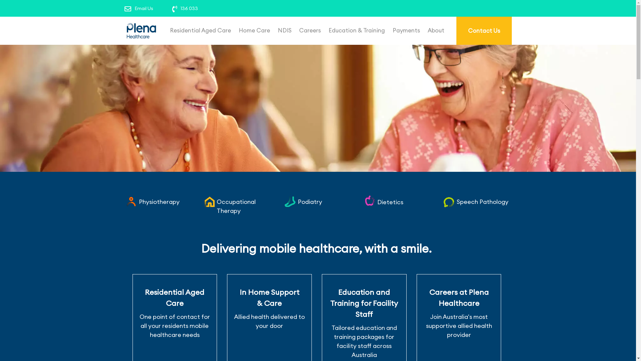 The image size is (641, 361). Describe the element at coordinates (406, 30) in the screenshot. I see `Payments` at that location.